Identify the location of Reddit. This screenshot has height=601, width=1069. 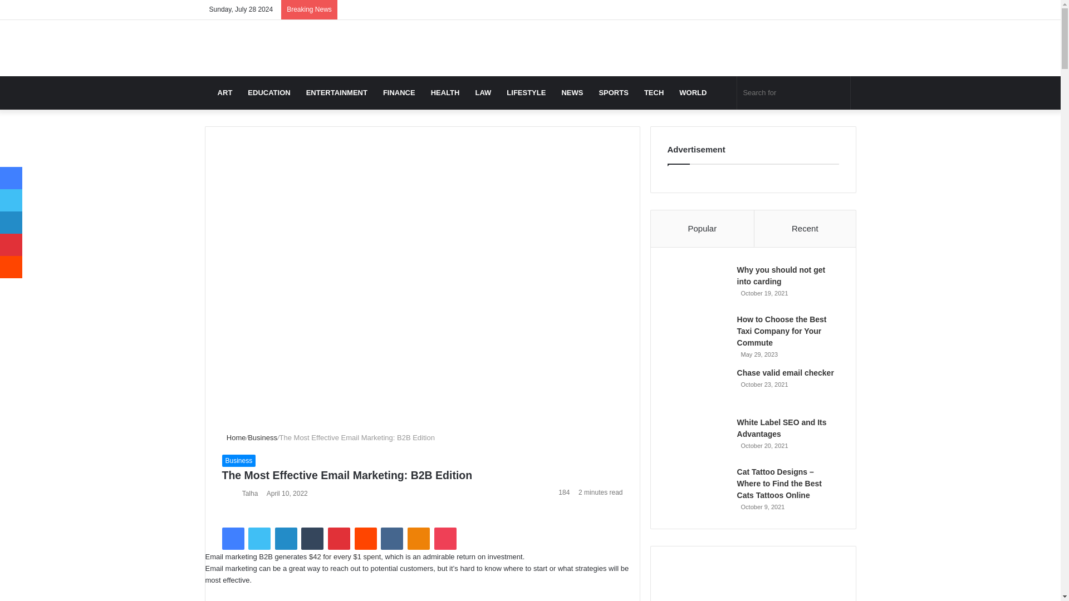
(366, 539).